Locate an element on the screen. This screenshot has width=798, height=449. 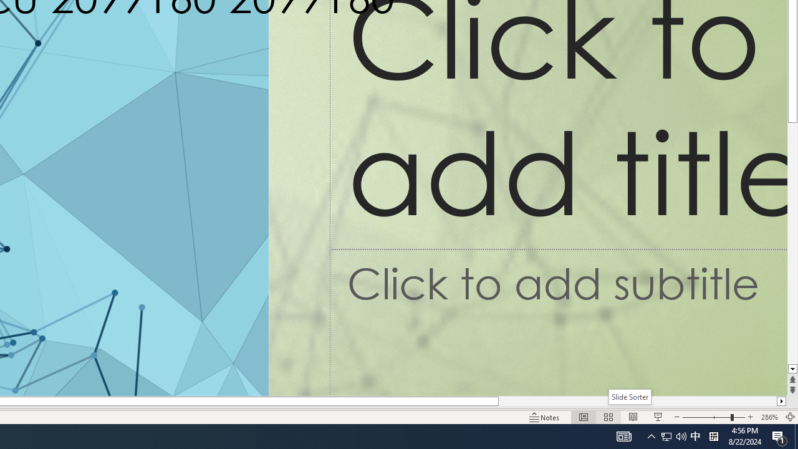
Zoom 286% is located at coordinates (769, 417).